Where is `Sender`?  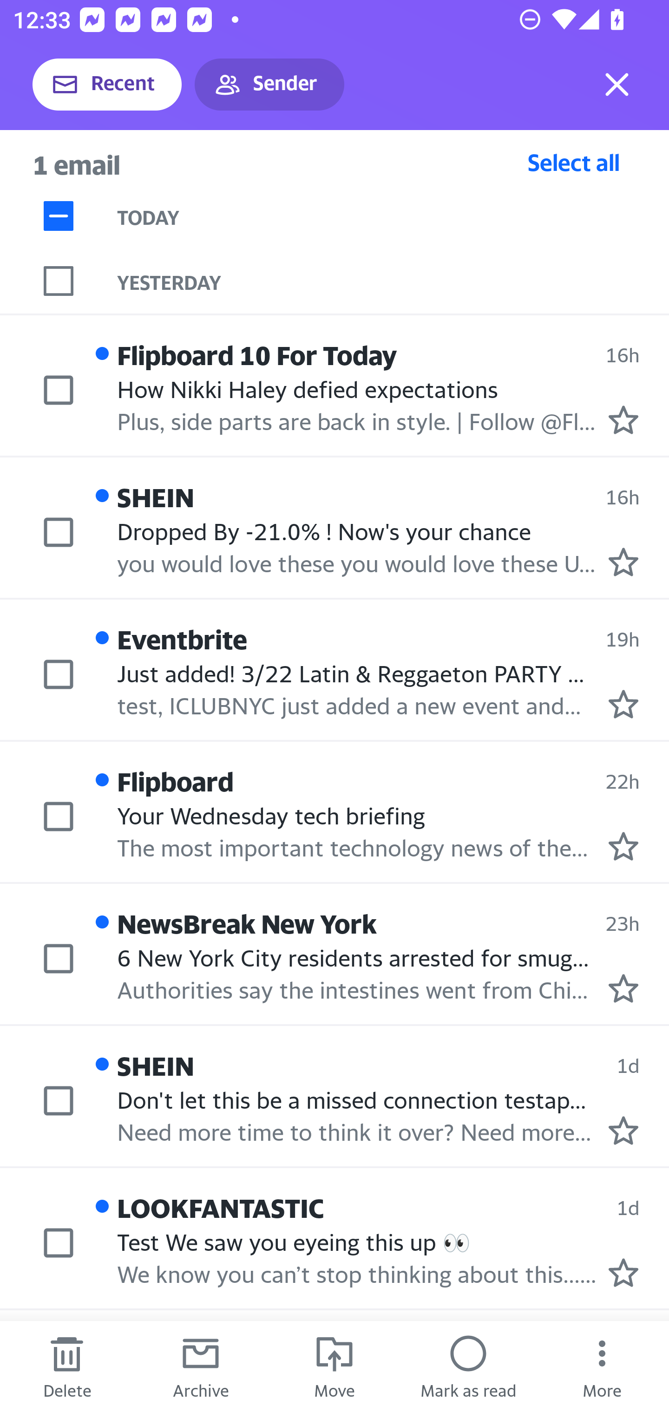 Sender is located at coordinates (269, 85).